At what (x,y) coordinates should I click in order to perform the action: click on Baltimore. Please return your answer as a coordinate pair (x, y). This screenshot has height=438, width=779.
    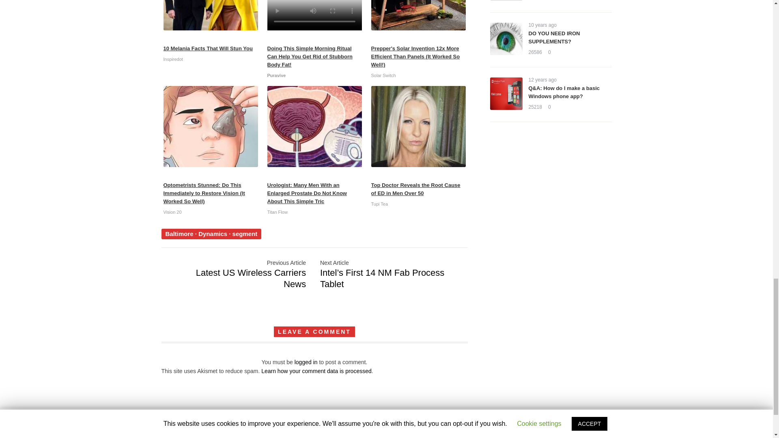
    Looking at the image, I should click on (179, 234).